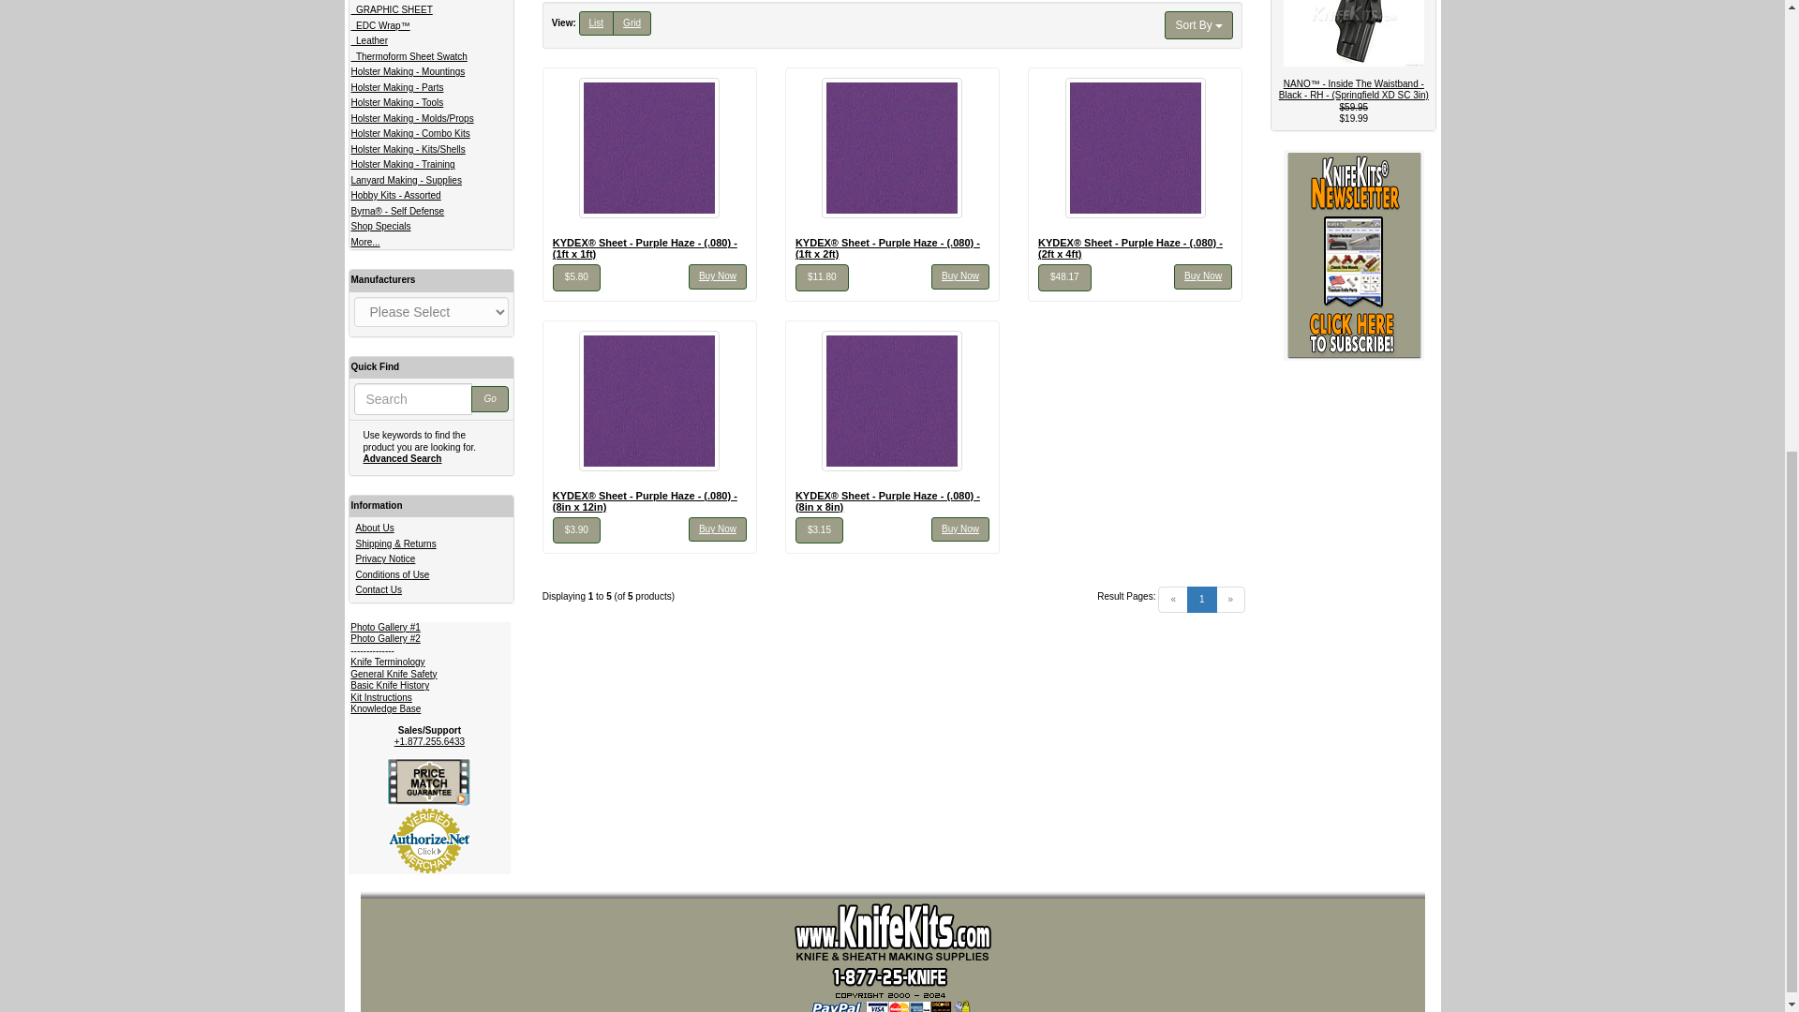 The image size is (1799, 1012). What do you see at coordinates (1202, 600) in the screenshot?
I see ` Page 1 ` at bounding box center [1202, 600].